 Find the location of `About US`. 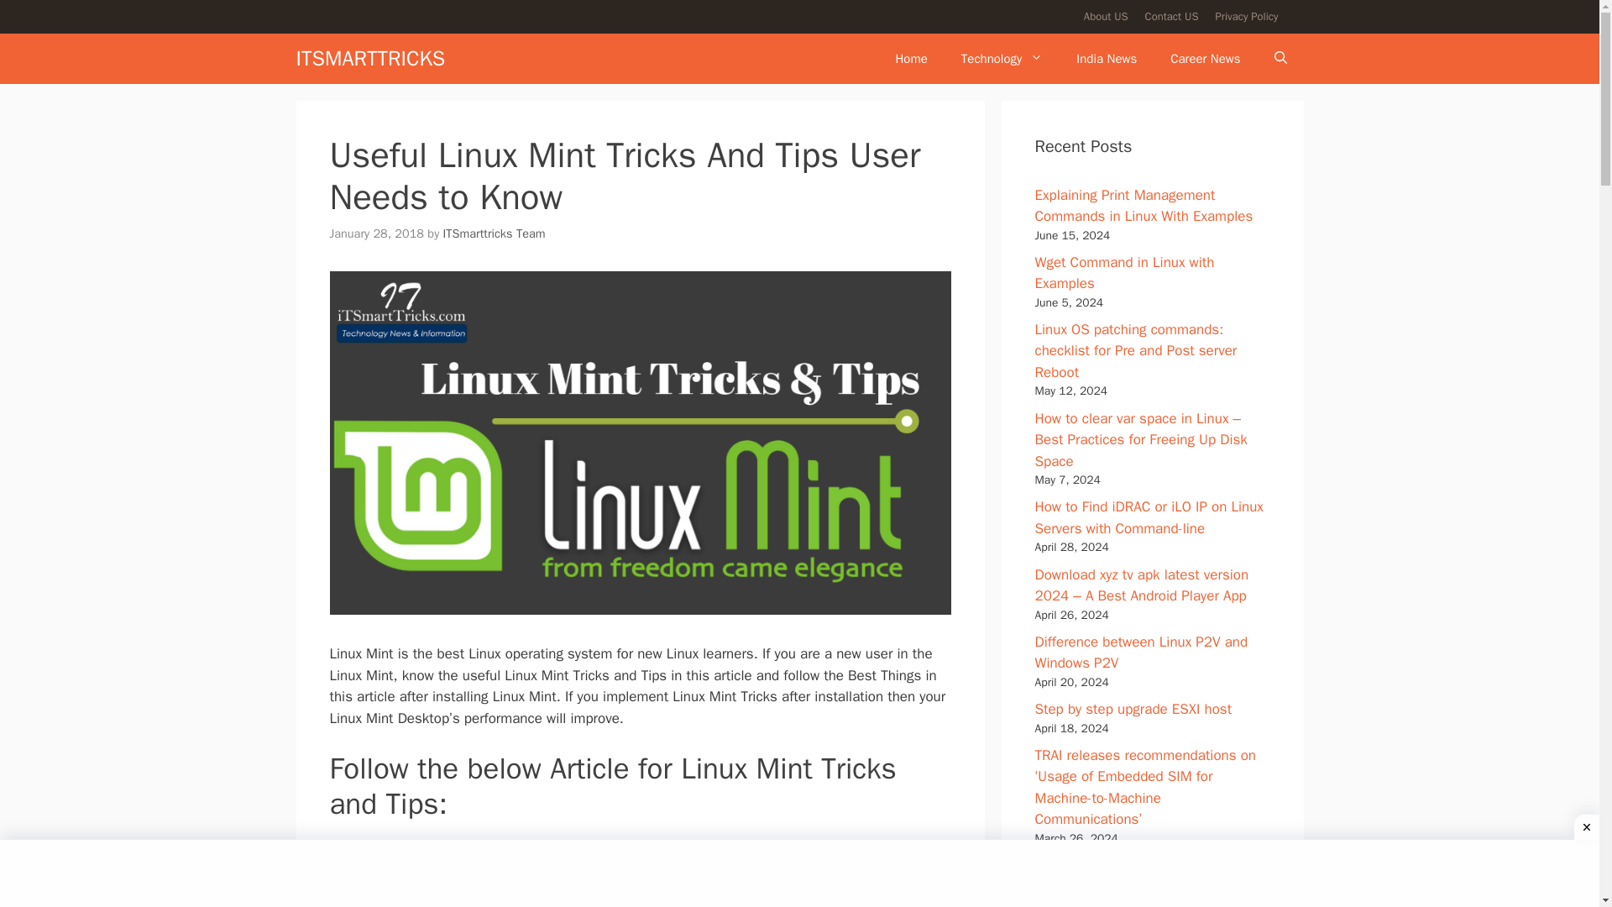

About US is located at coordinates (1106, 16).